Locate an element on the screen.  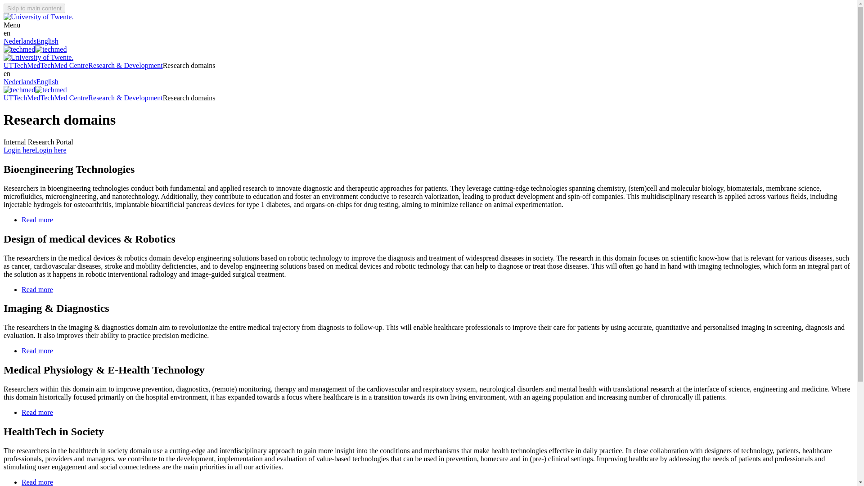
Skip to main content is located at coordinates (34, 8).